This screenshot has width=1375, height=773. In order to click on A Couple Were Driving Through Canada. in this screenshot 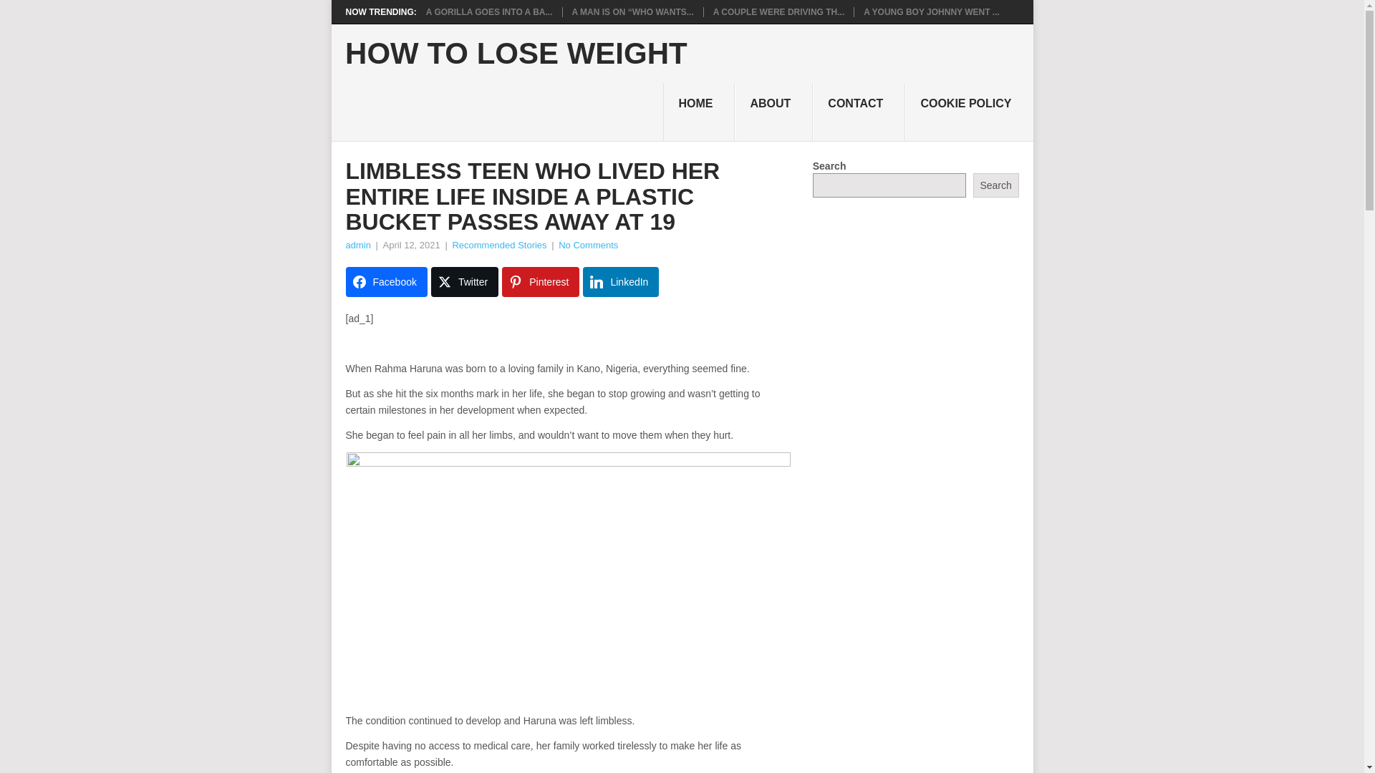, I will do `click(779, 11)`.